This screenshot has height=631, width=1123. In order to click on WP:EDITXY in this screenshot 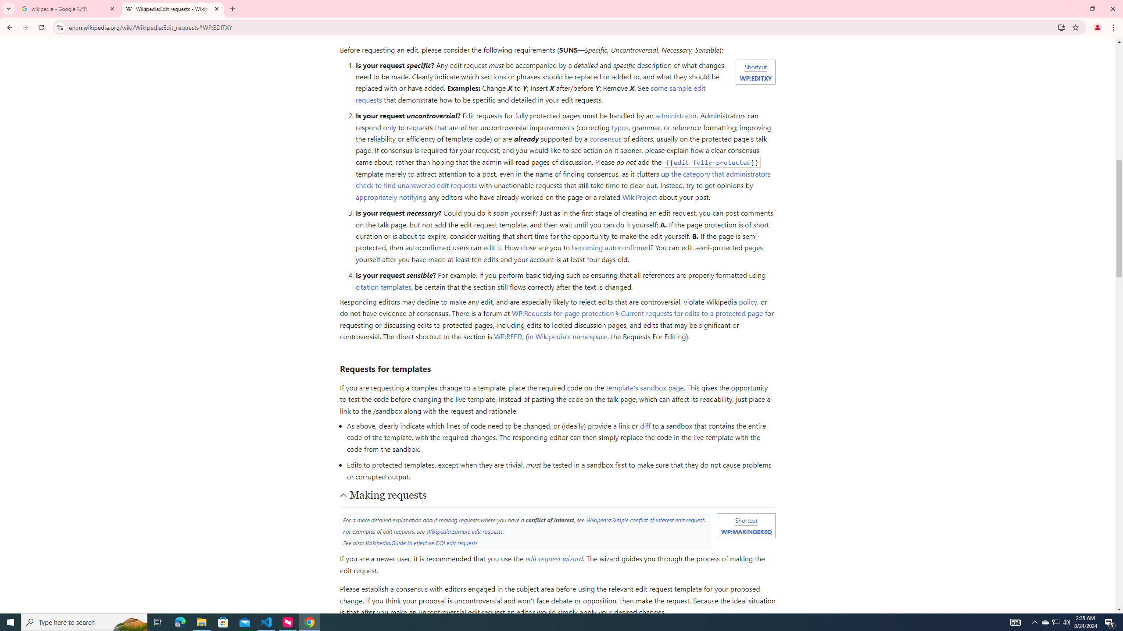, I will do `click(755, 78)`.